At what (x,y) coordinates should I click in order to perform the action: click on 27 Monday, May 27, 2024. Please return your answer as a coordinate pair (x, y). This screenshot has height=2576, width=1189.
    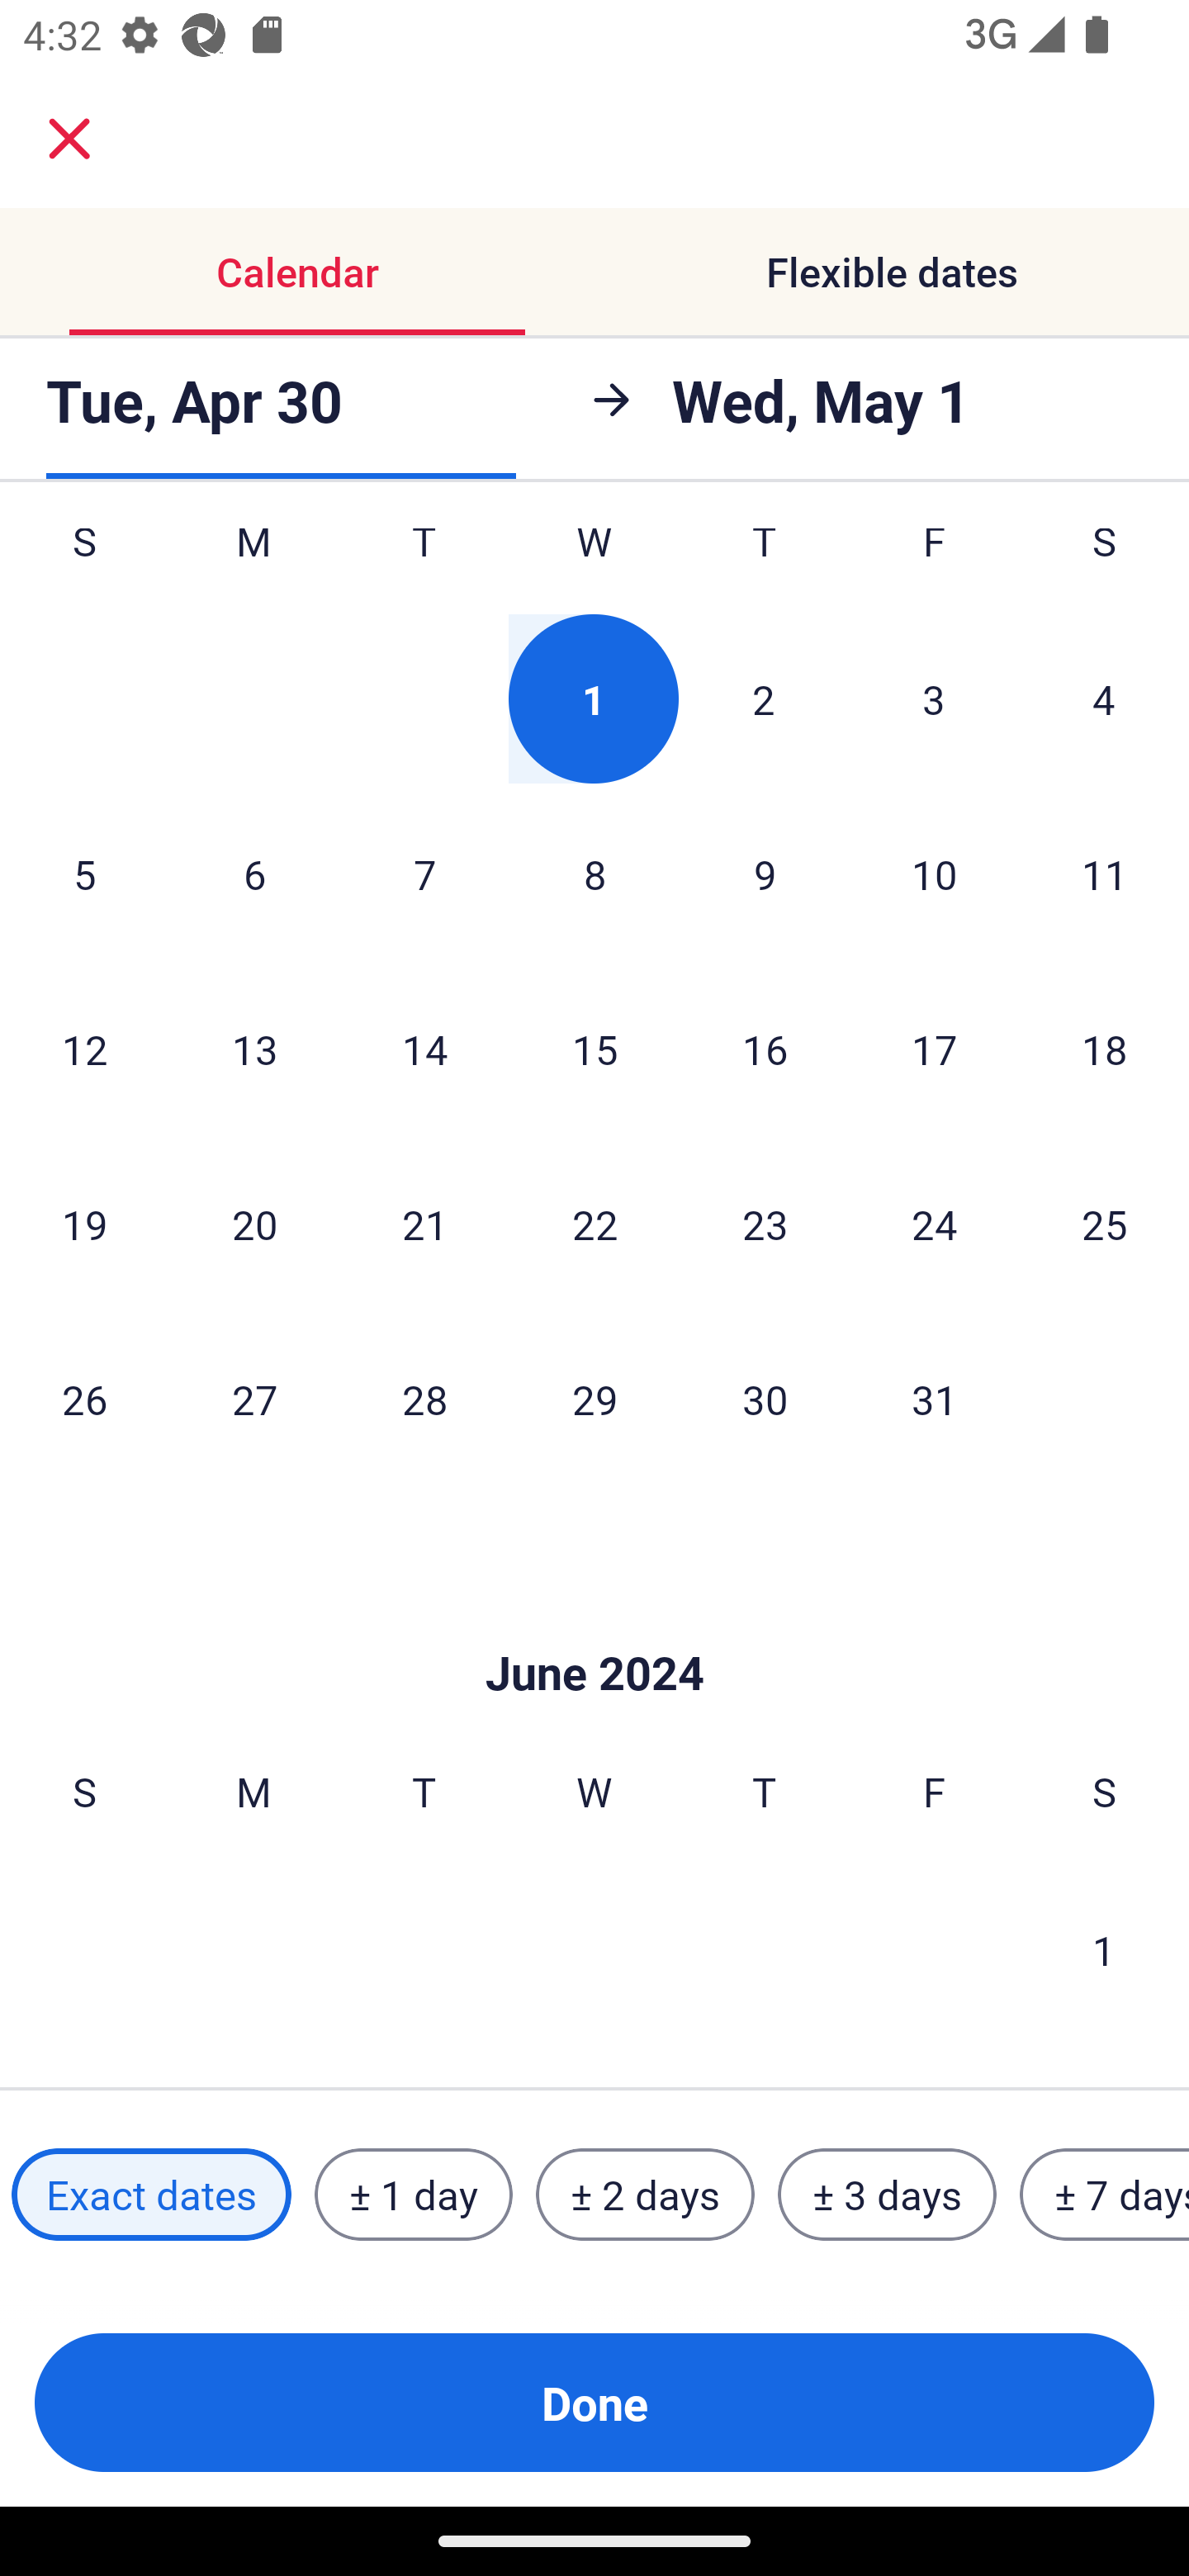
    Looking at the image, I should click on (254, 1399).